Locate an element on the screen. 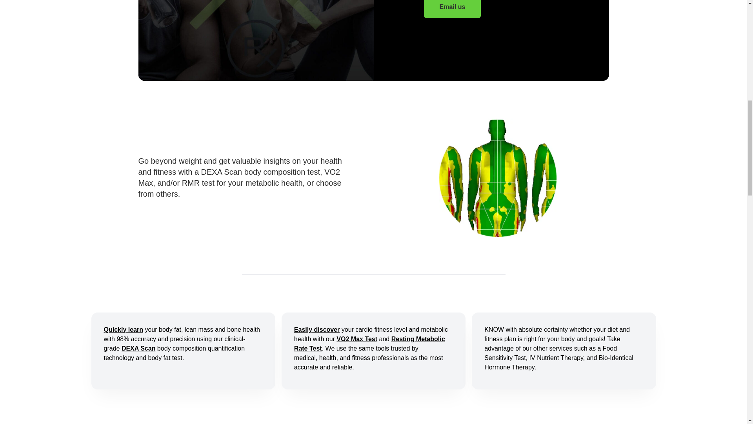 The height and width of the screenshot is (424, 753). Resting Metabolic Rate Test is located at coordinates (452, 9).